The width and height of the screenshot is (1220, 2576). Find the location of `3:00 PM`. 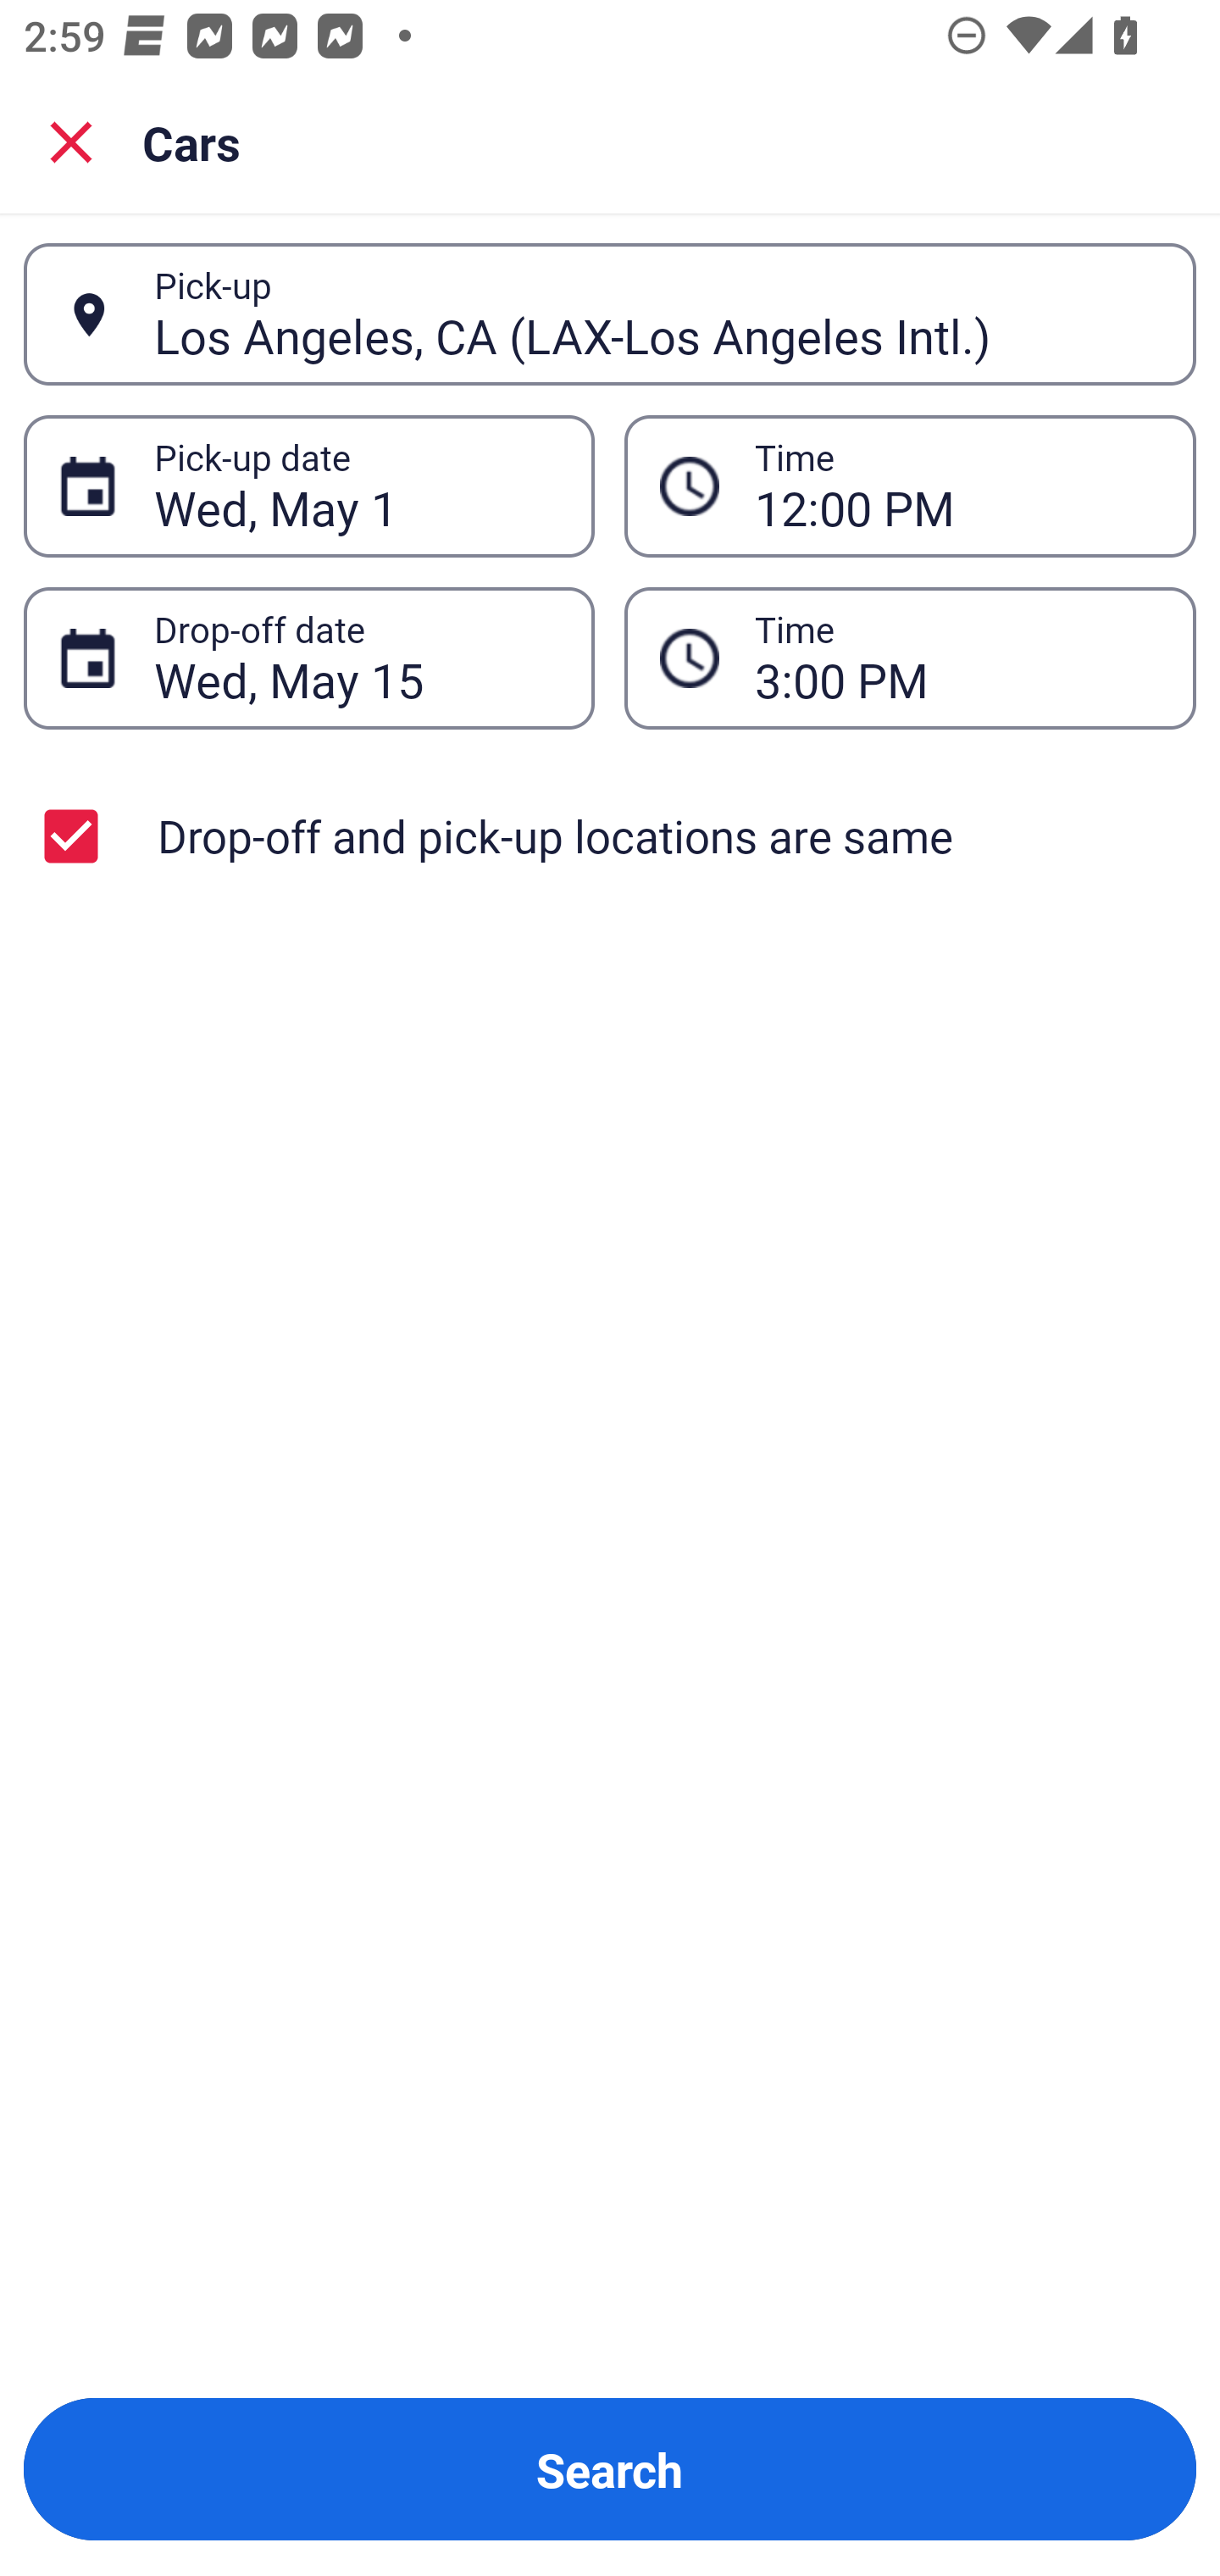

3:00 PM is located at coordinates (957, 658).